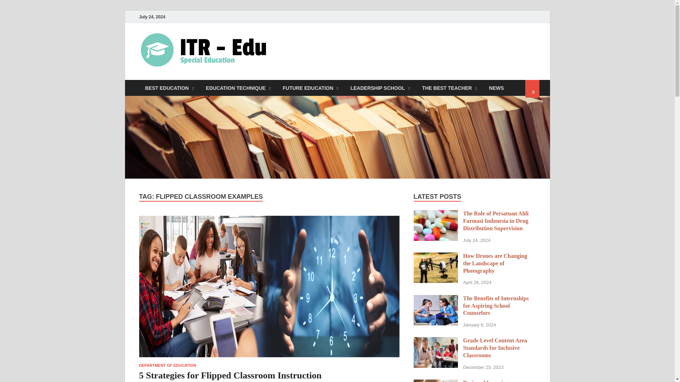 Image resolution: width=680 pixels, height=382 pixels. What do you see at coordinates (436, 381) in the screenshot?
I see `Designed Learning Environments For The Future` at bounding box center [436, 381].